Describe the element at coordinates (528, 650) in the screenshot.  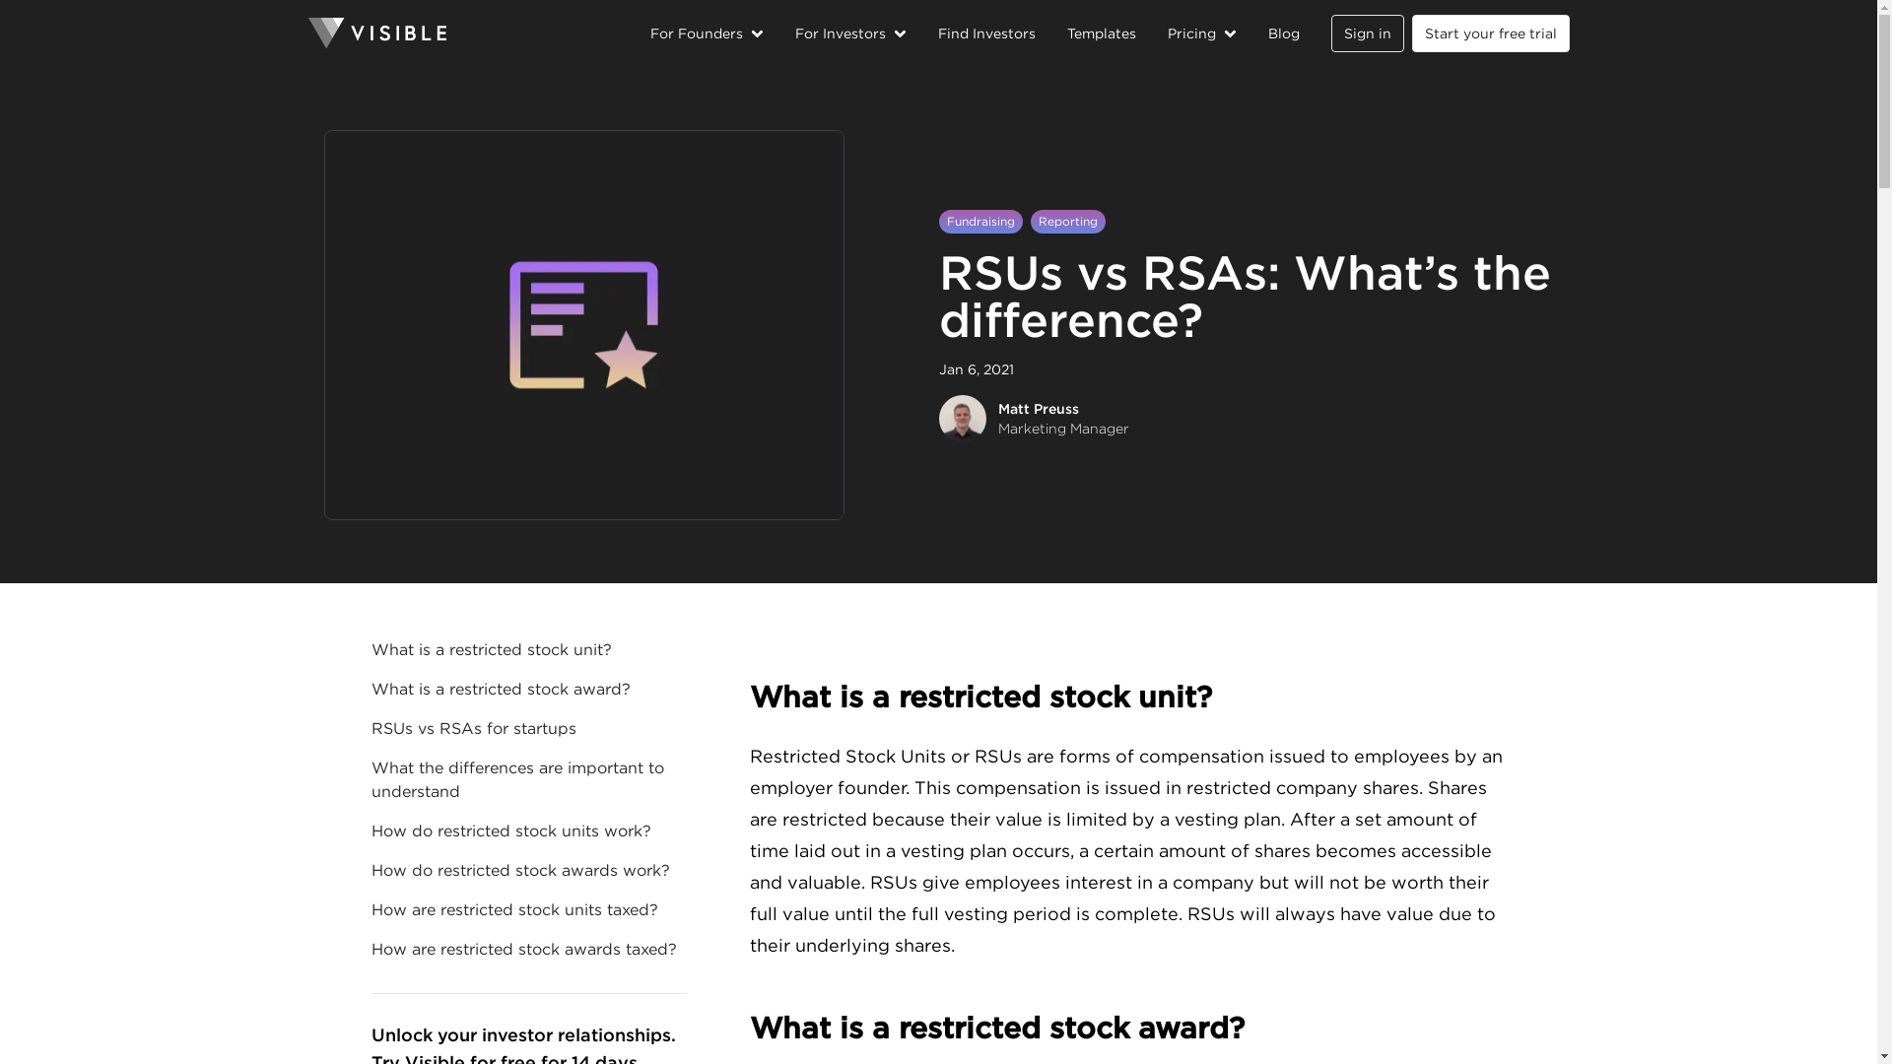
I see `What is a restricted stock unit?` at that location.